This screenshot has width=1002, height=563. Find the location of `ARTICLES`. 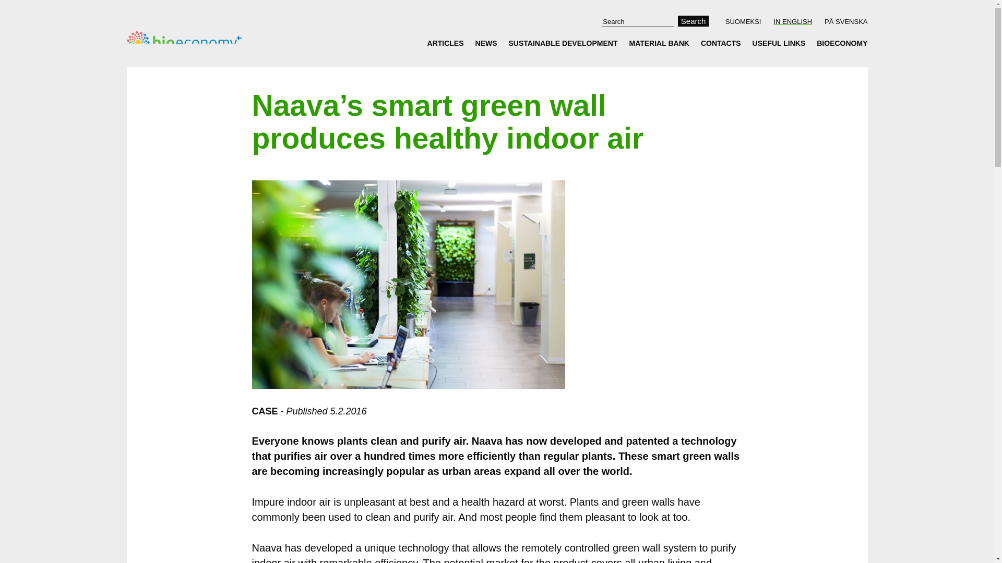

ARTICLES is located at coordinates (449, 43).